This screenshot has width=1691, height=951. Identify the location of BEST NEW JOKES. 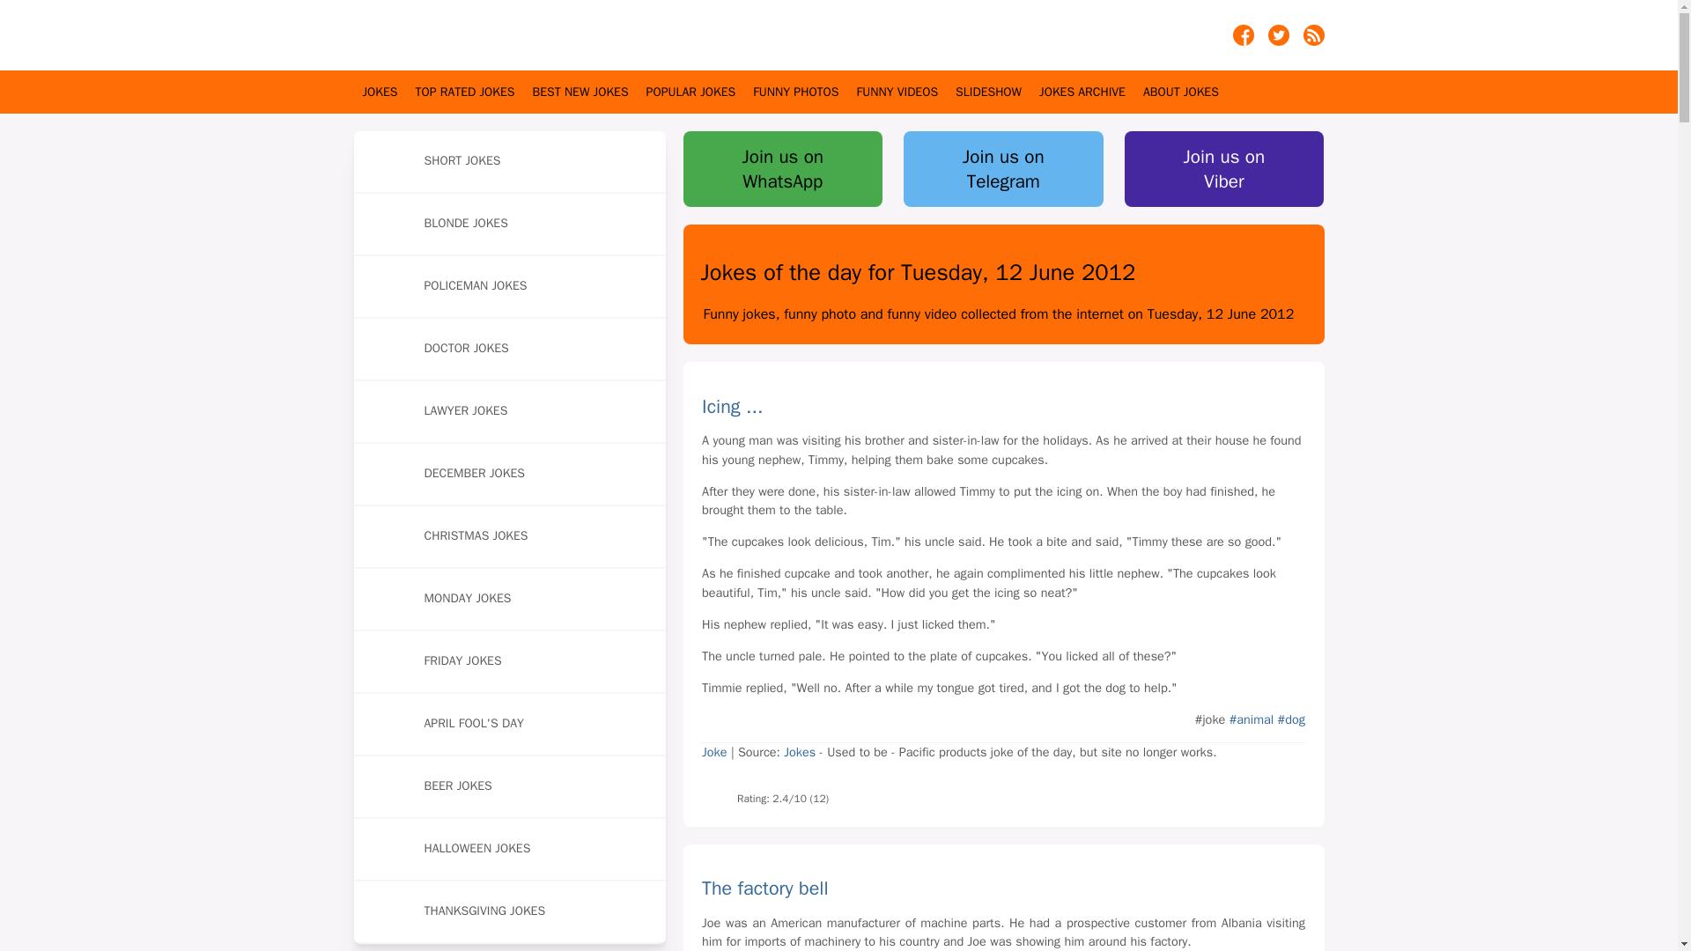
(580, 92).